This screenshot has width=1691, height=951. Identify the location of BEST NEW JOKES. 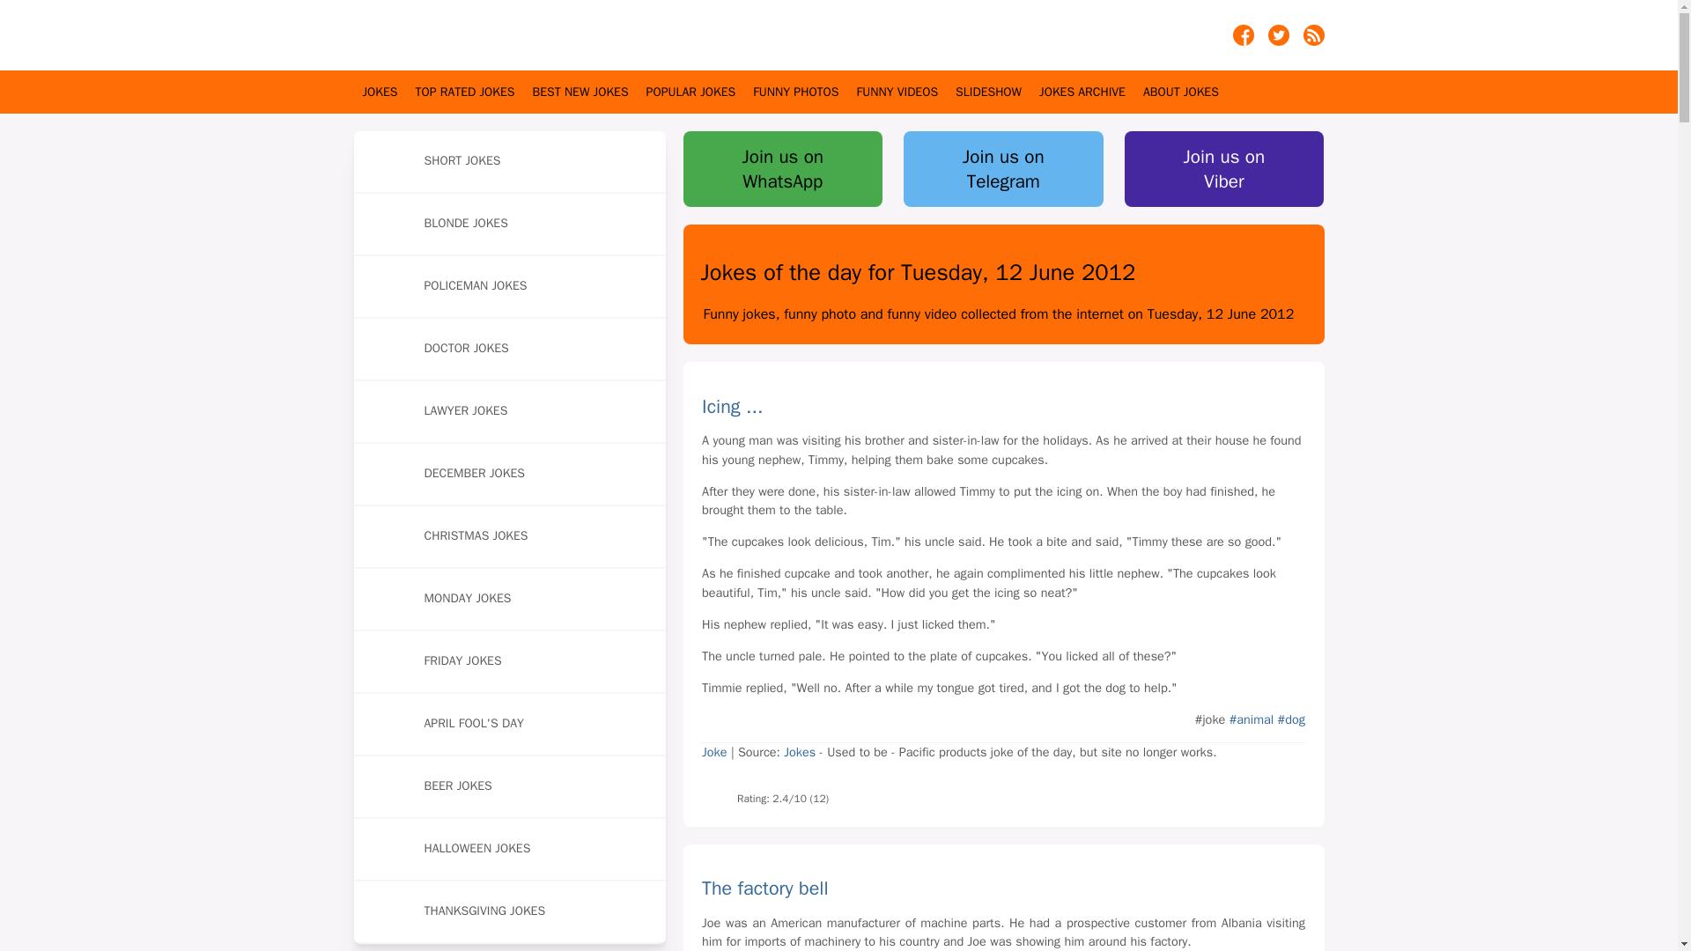
(580, 92).